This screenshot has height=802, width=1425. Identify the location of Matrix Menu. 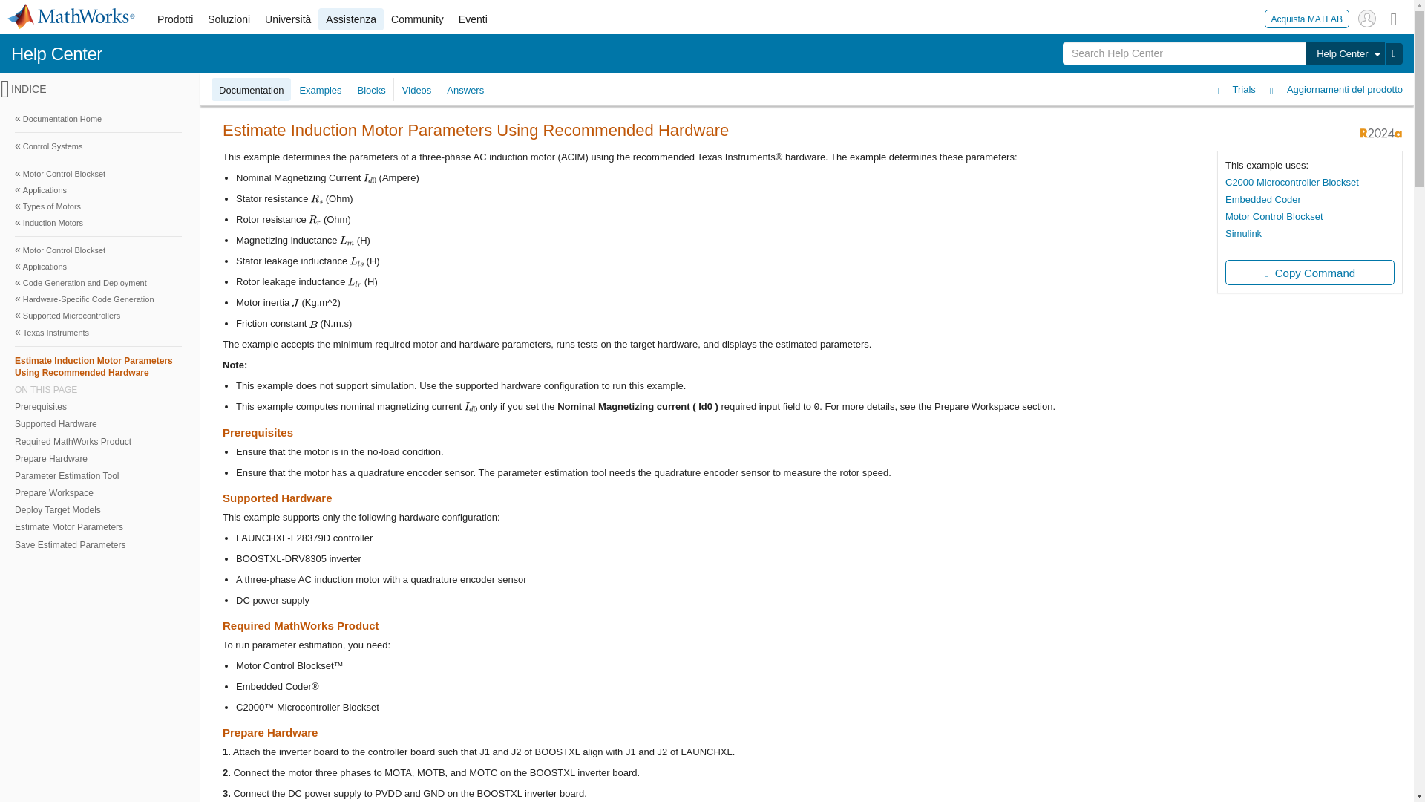
(1394, 18).